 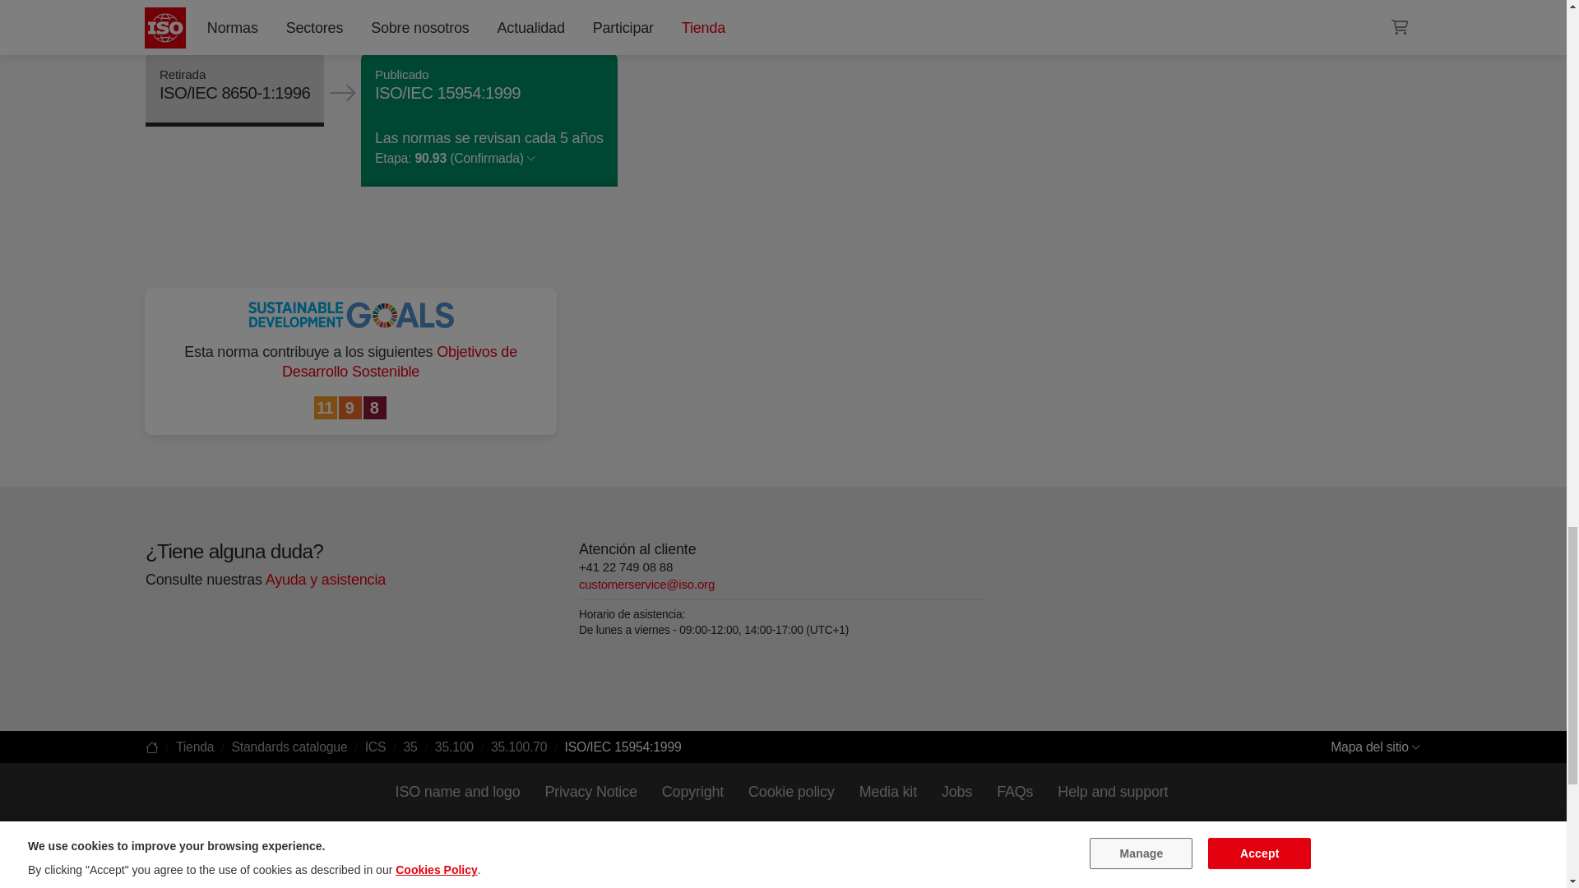 What do you see at coordinates (326, 408) in the screenshot?
I see `Sustainable Cities and Communities` at bounding box center [326, 408].